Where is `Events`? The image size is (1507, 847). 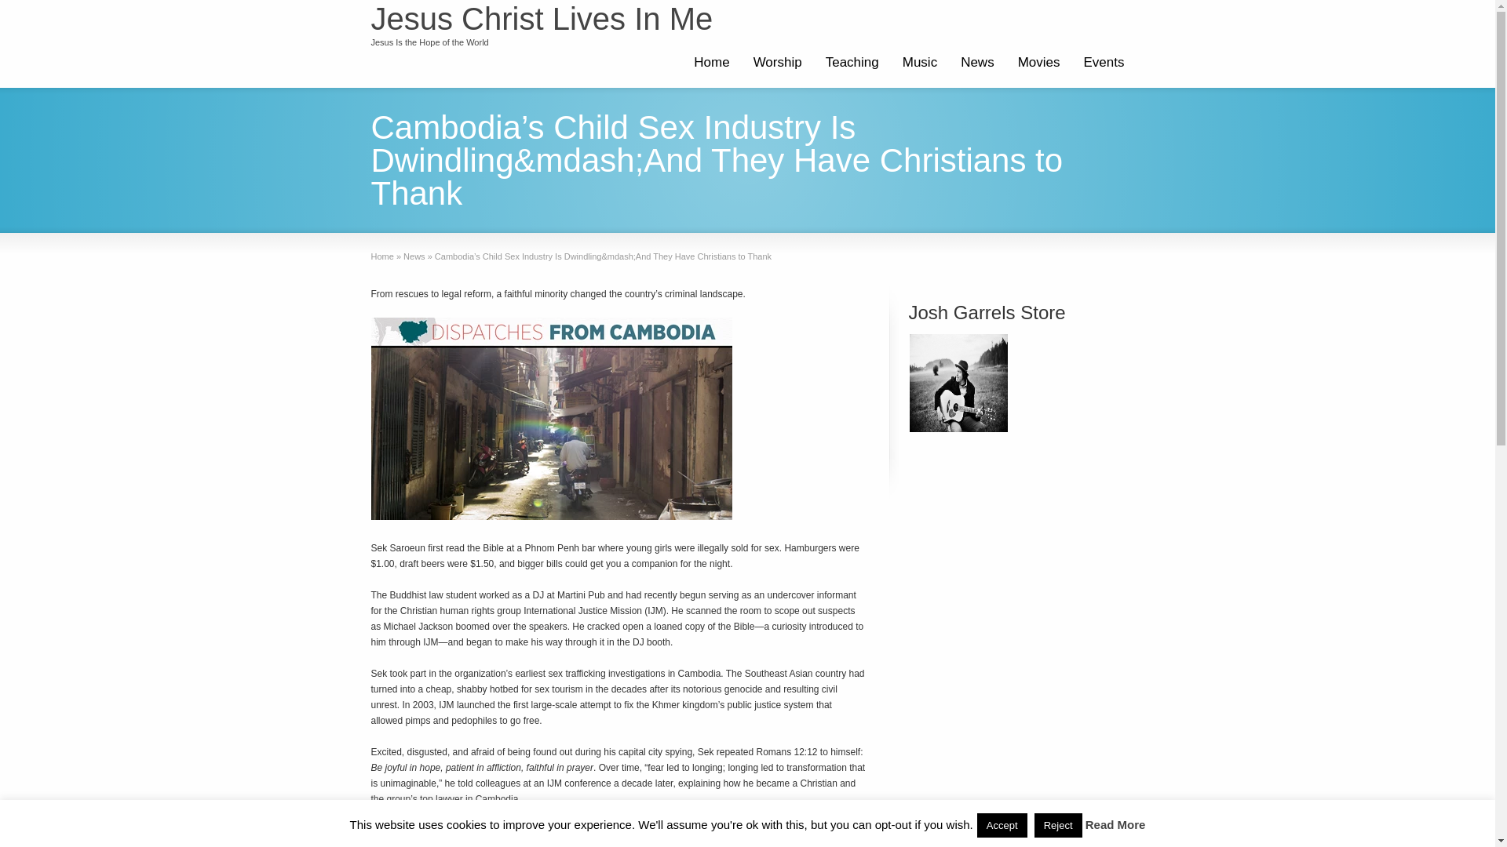 Events is located at coordinates (1104, 64).